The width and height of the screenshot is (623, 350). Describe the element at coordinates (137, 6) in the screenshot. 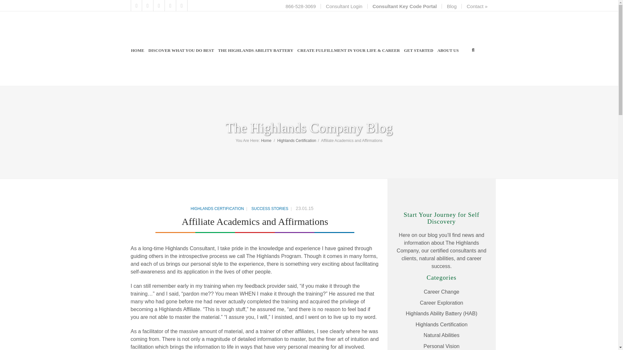

I see `Twitter` at that location.